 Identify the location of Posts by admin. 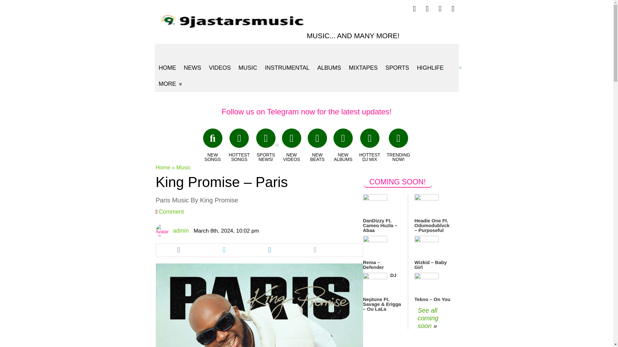
(181, 231).